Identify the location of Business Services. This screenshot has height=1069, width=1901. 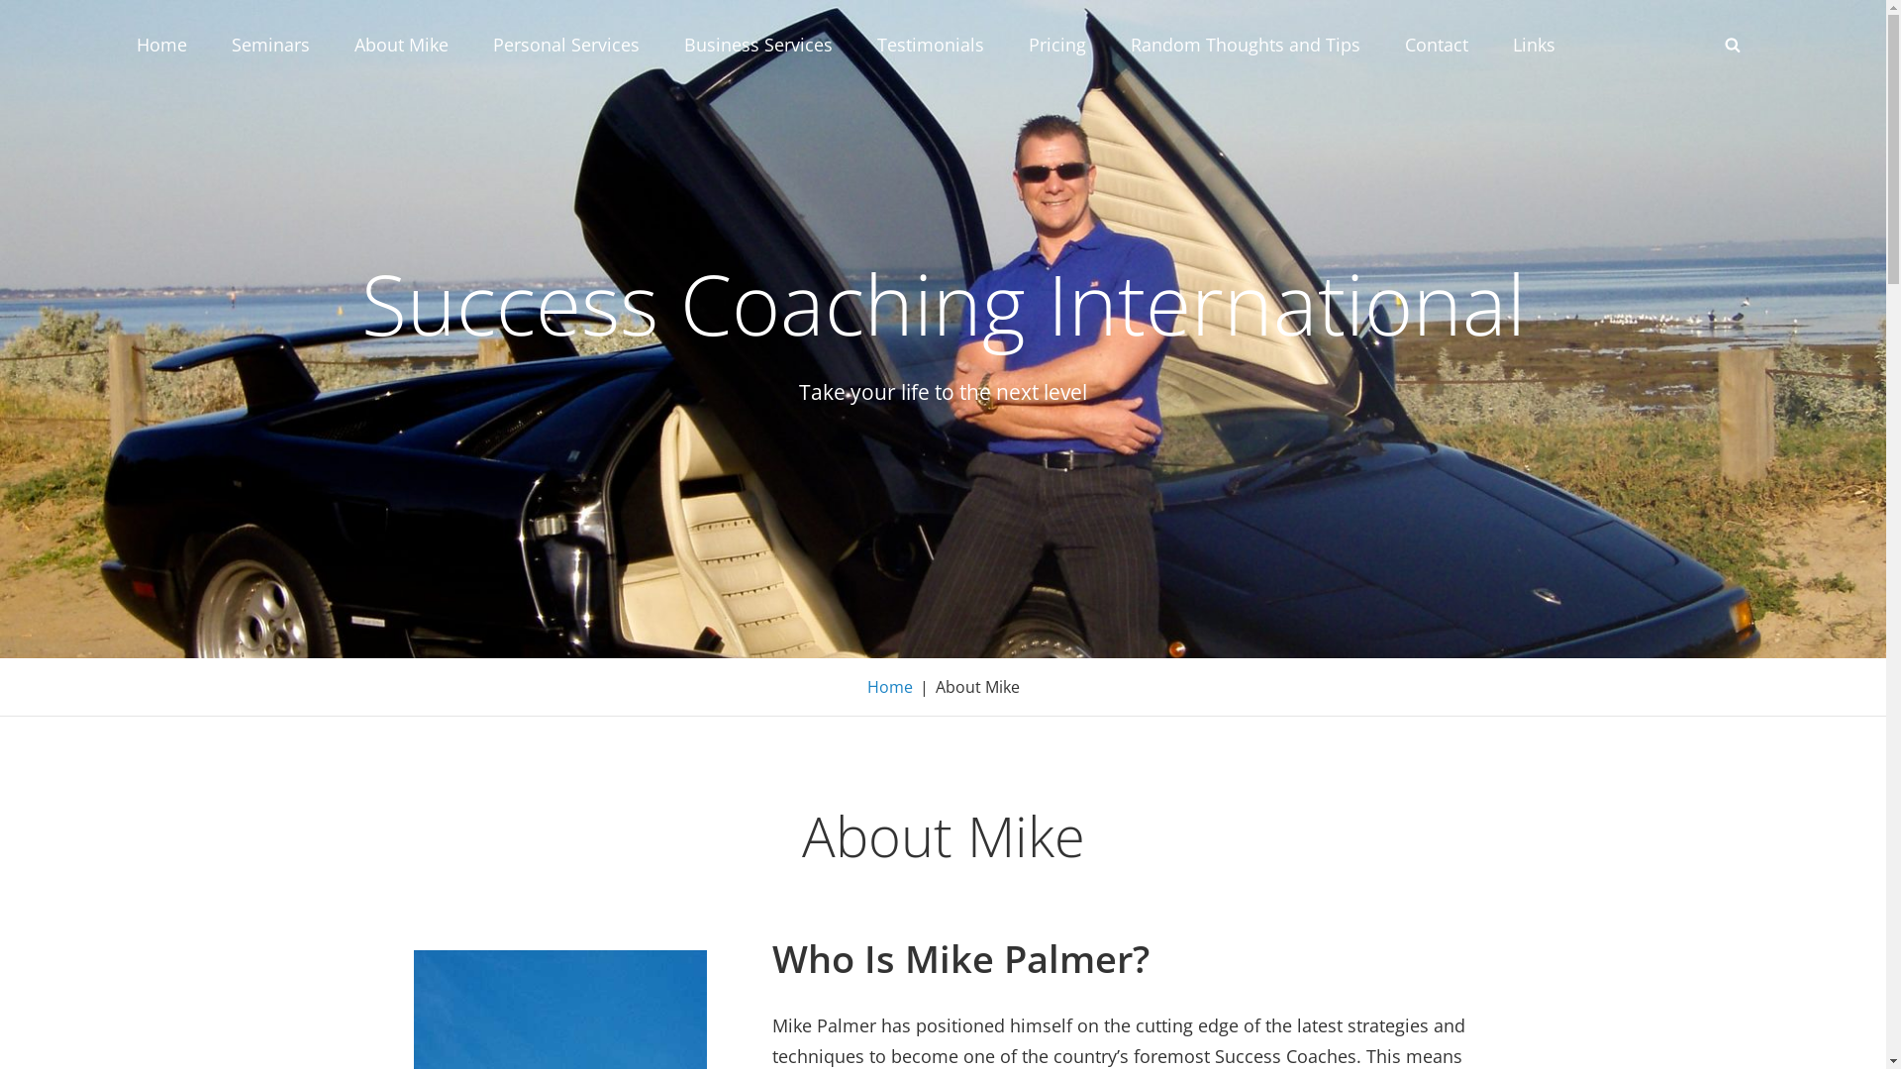
(757, 45).